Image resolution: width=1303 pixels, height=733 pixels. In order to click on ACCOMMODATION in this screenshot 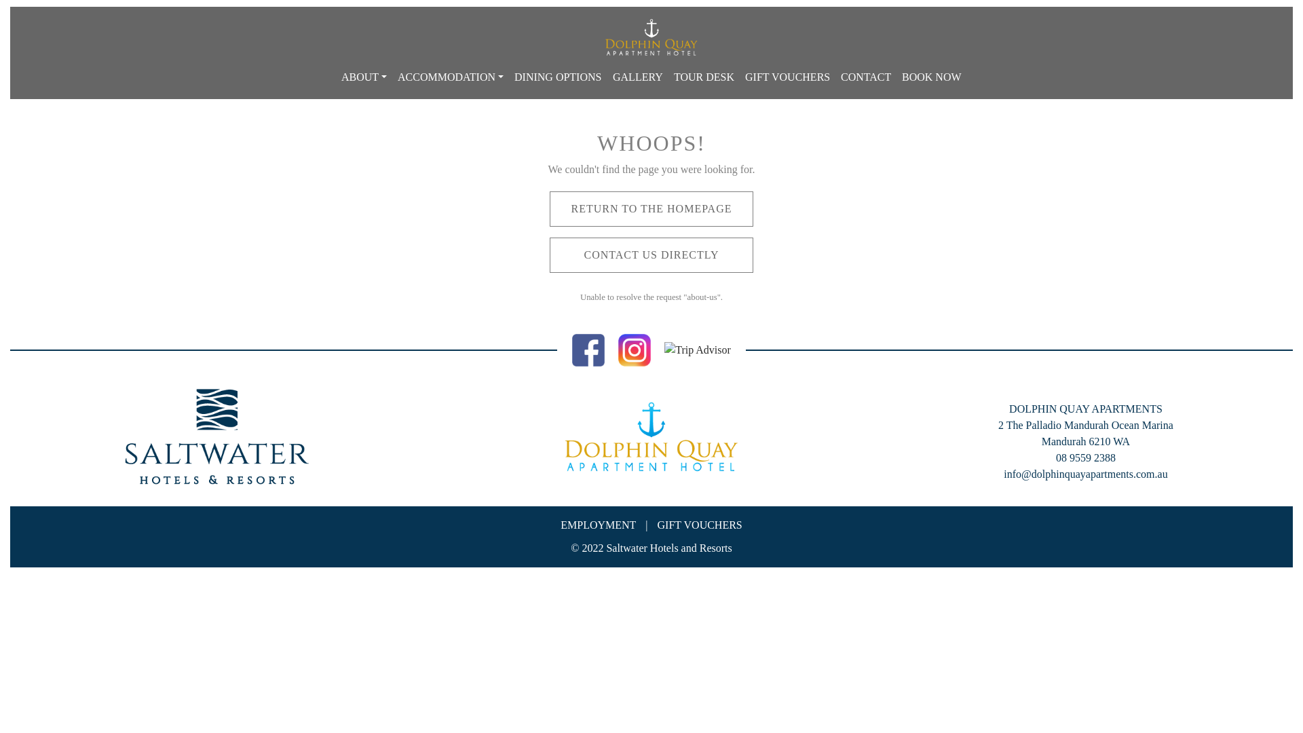, I will do `click(451, 77)`.